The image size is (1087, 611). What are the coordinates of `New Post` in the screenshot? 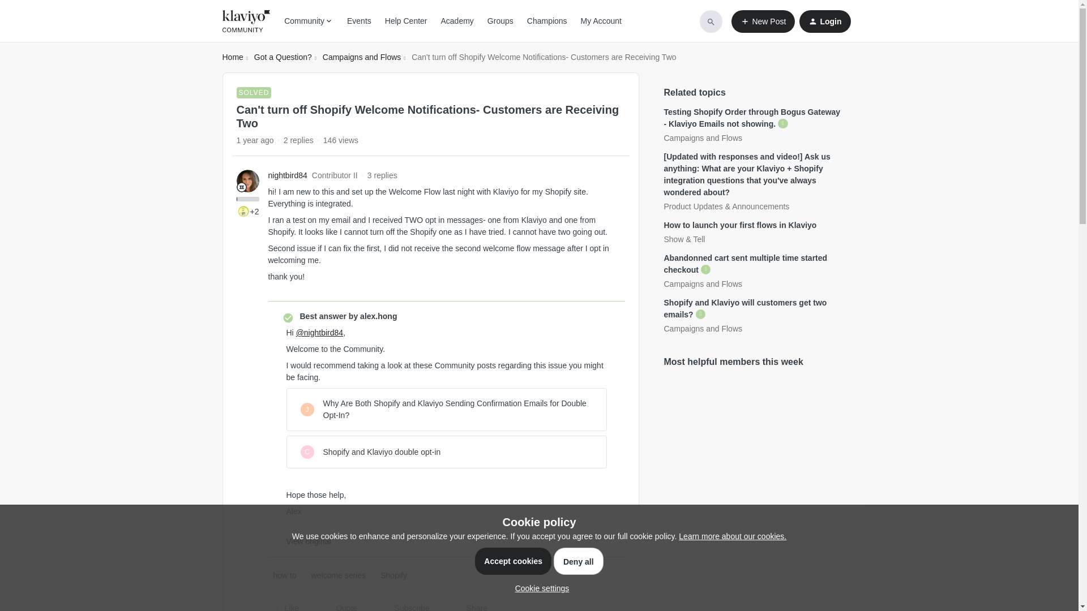 It's located at (763, 21).